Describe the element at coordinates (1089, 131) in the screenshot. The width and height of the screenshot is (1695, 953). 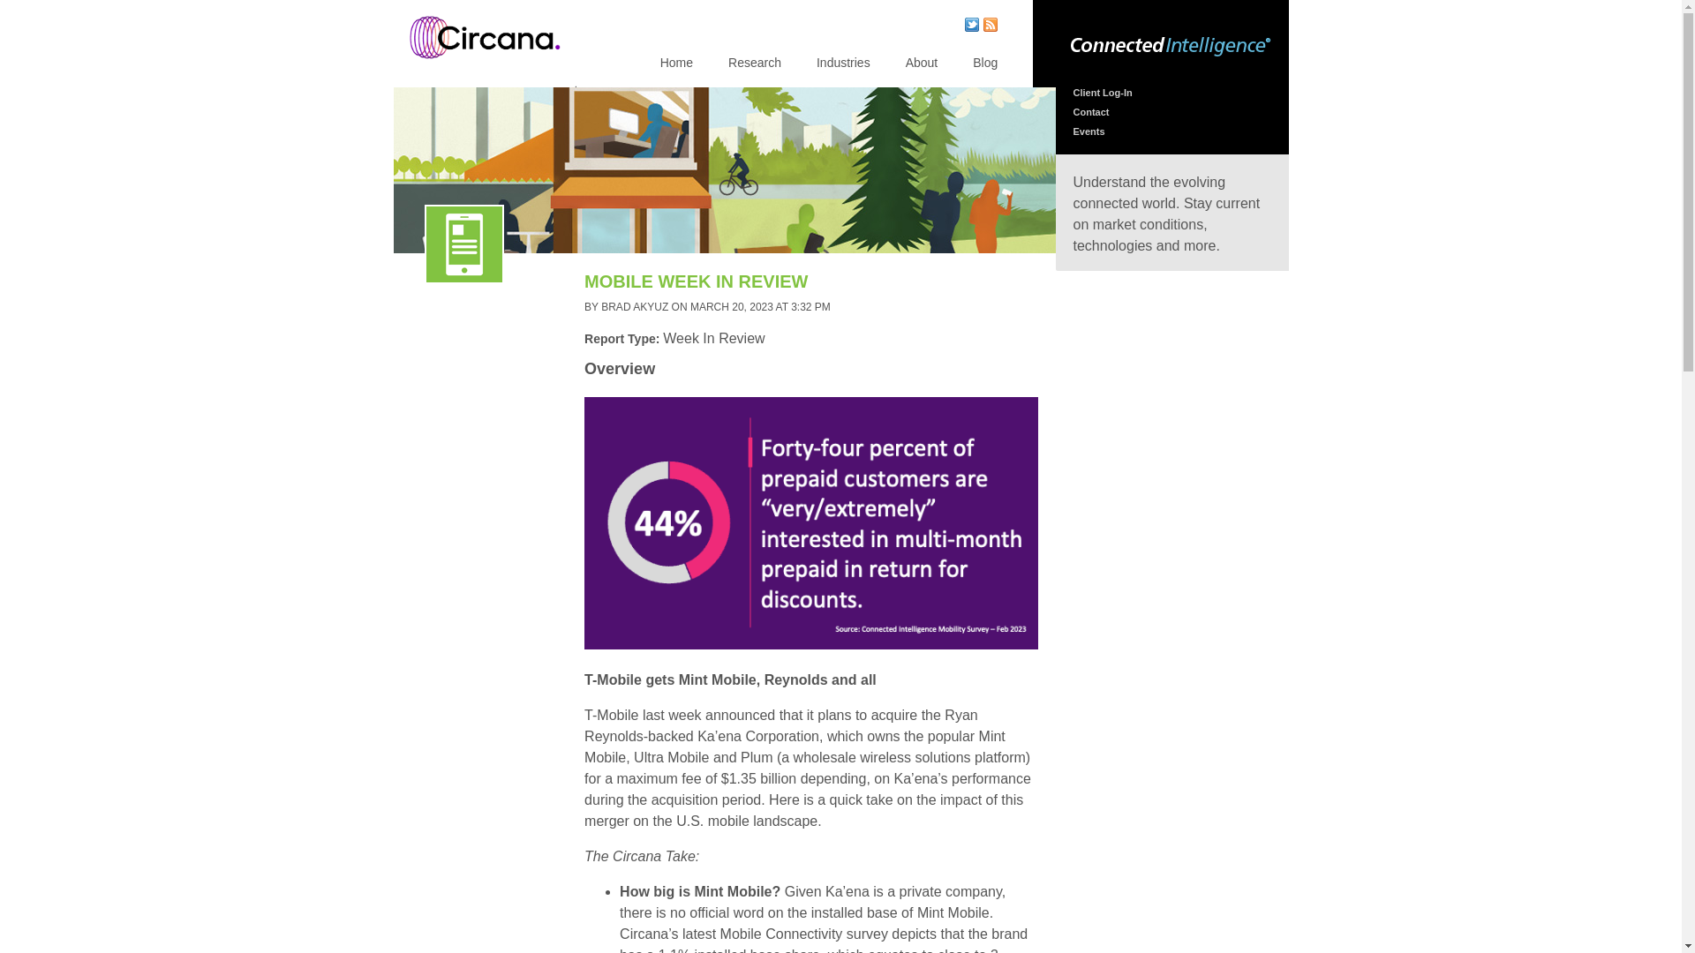
I see `Events` at that location.